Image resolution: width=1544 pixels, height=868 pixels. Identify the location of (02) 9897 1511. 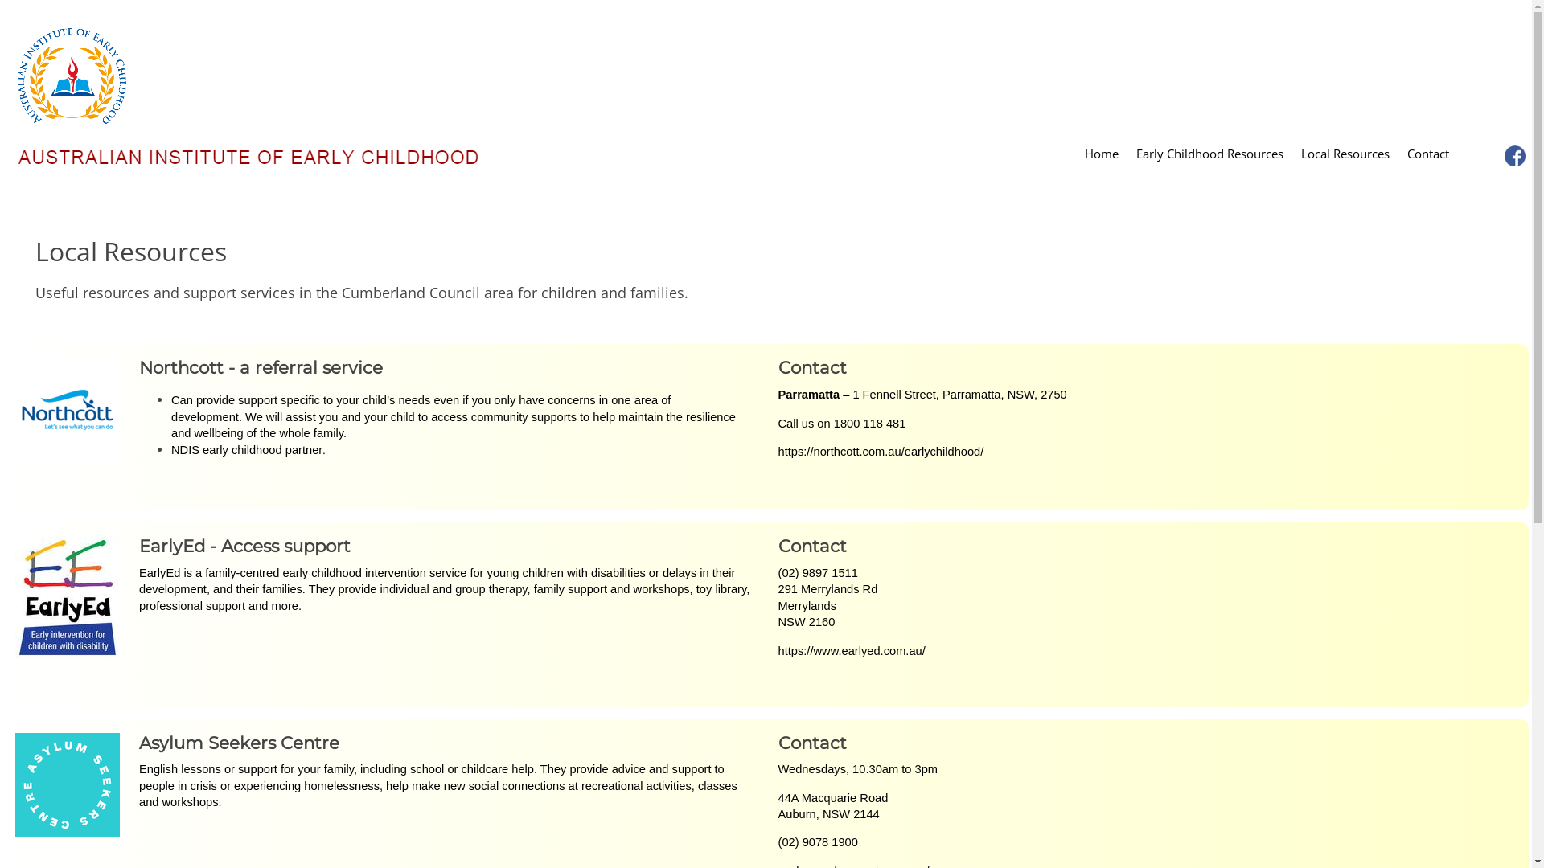
(819, 573).